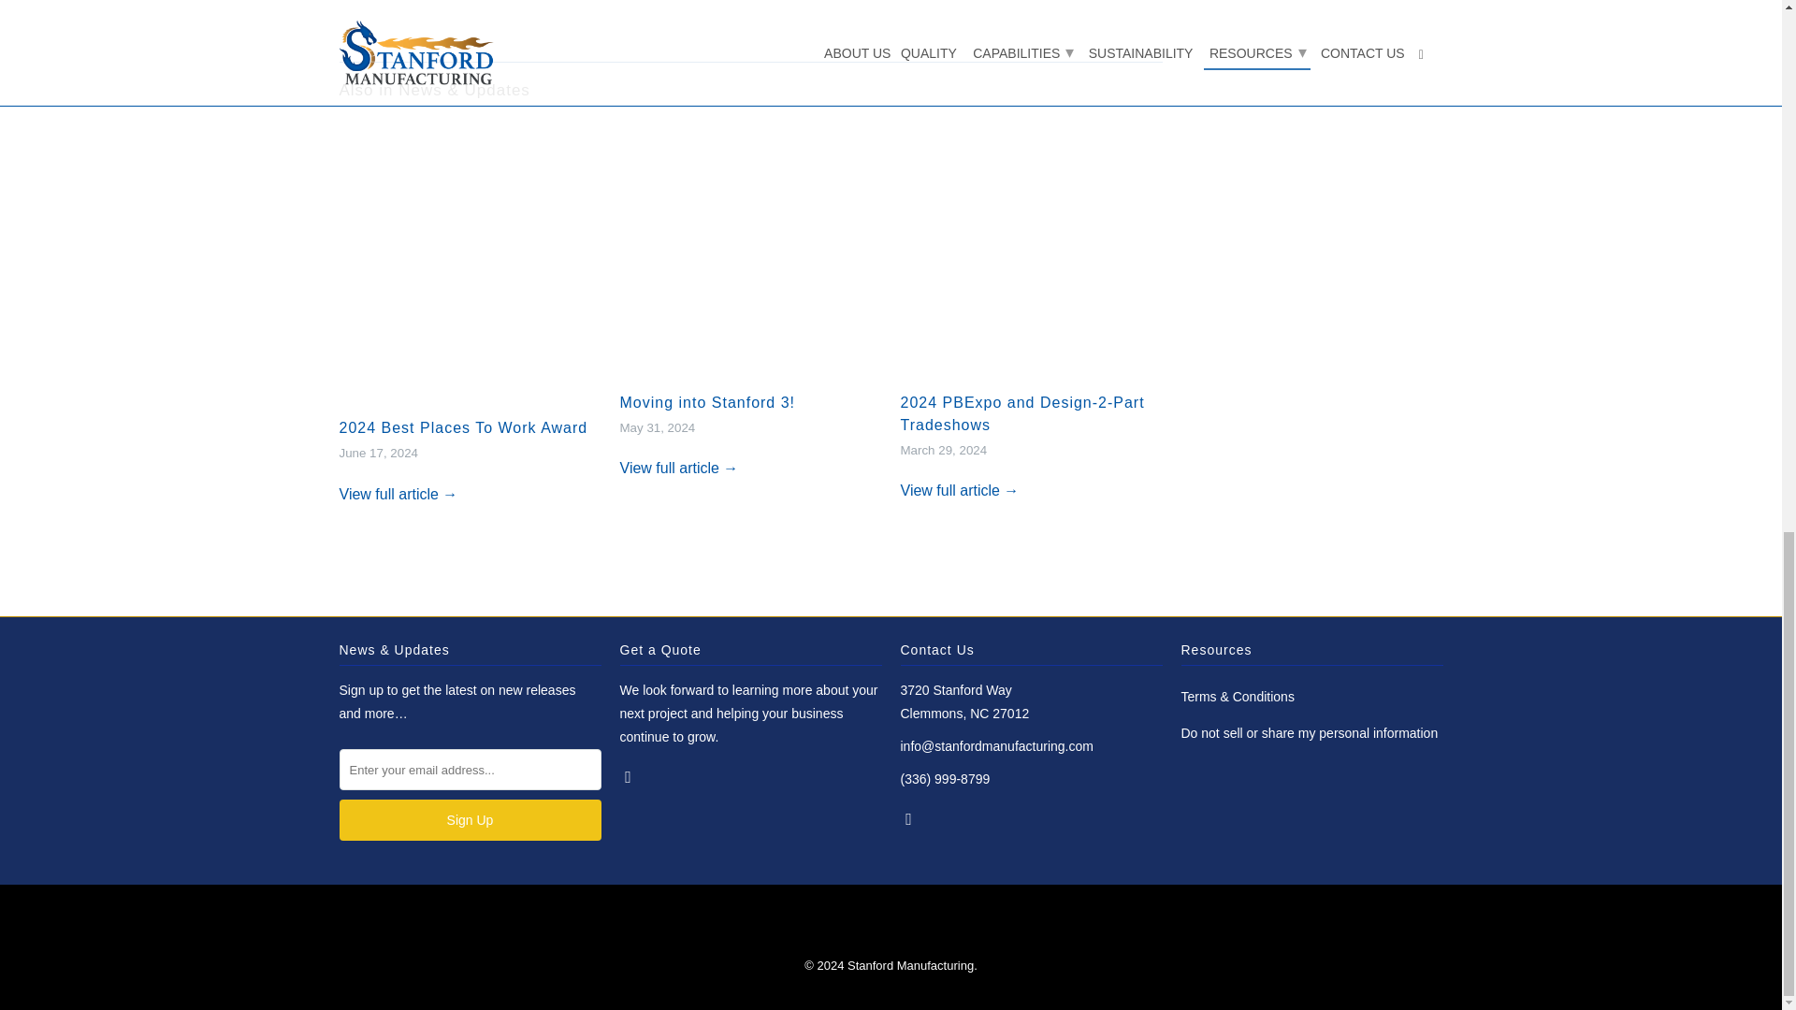 The image size is (1796, 1010). What do you see at coordinates (750, 256) in the screenshot?
I see `Moving into Stanford 3!` at bounding box center [750, 256].